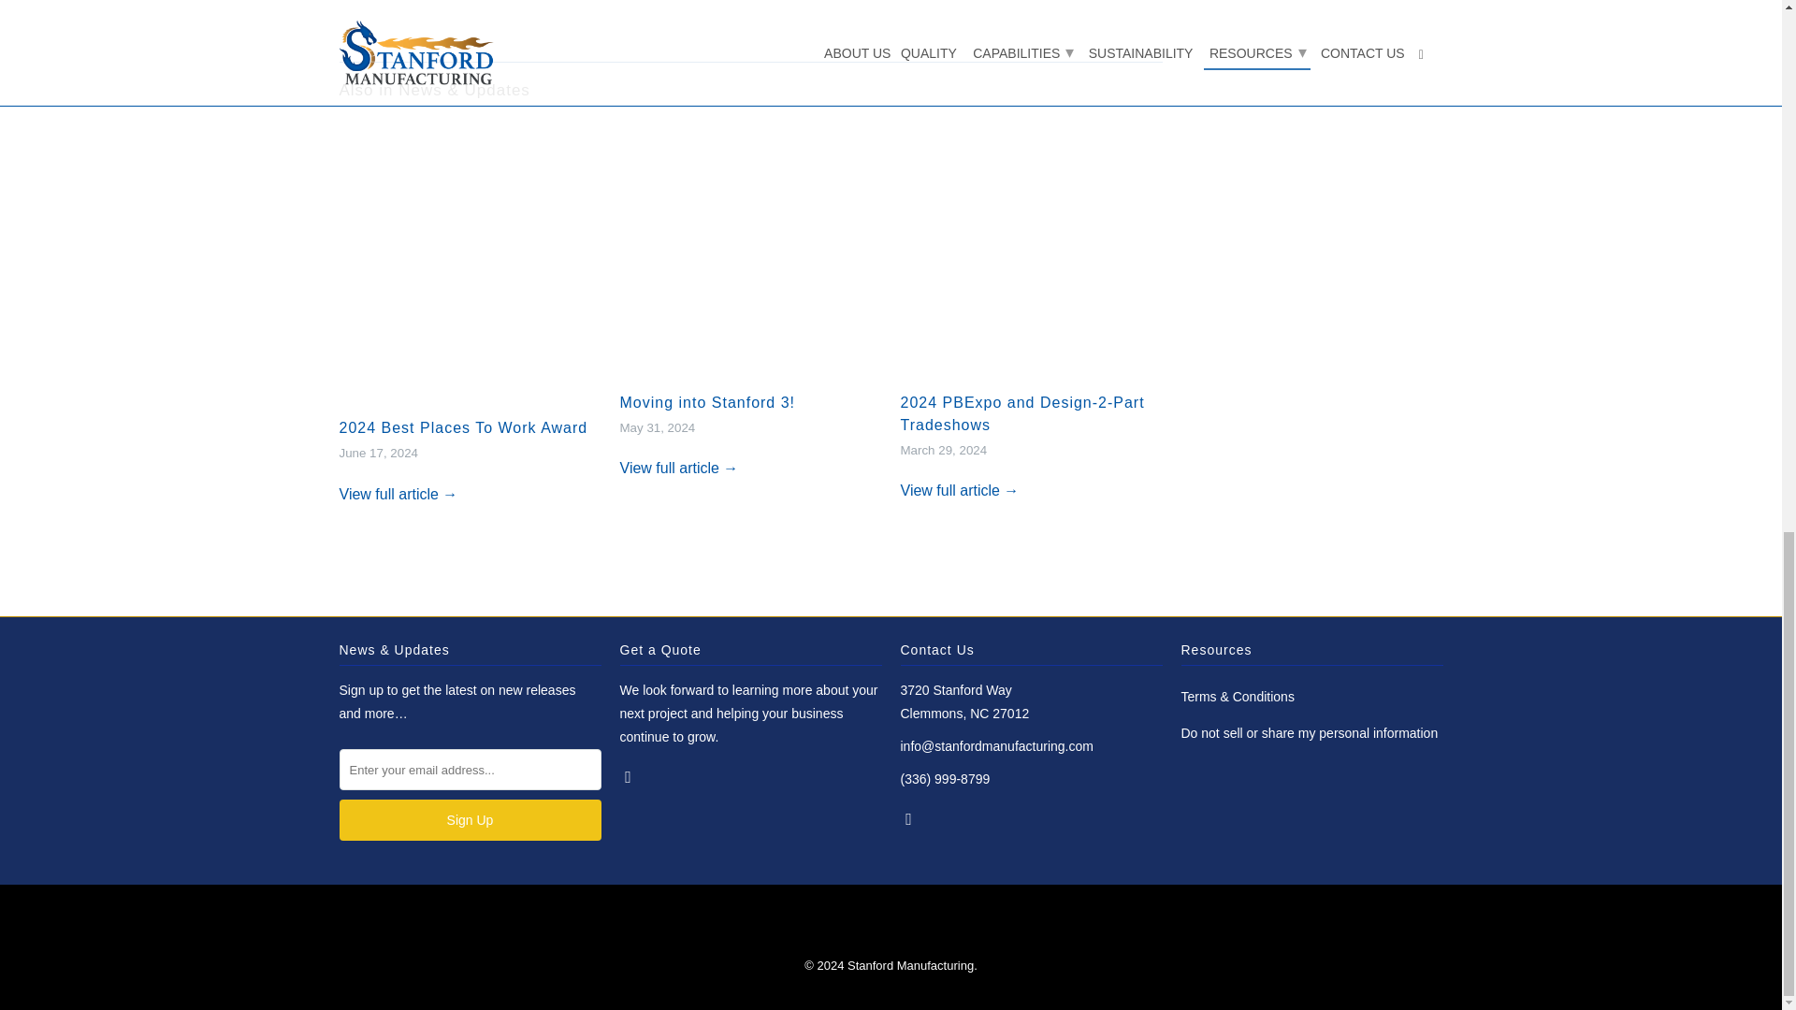 The image size is (1796, 1010). What do you see at coordinates (750, 256) in the screenshot?
I see `Moving into Stanford 3!` at bounding box center [750, 256].